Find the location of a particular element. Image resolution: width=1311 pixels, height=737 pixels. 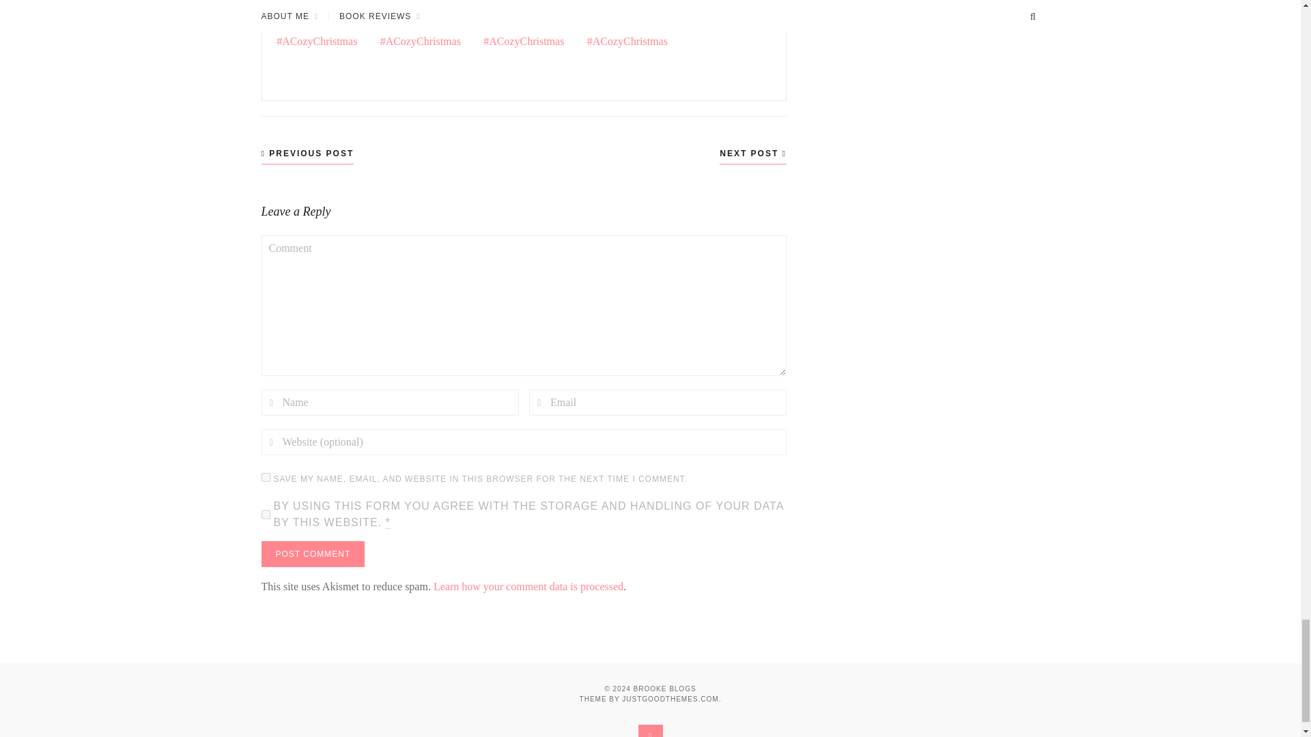

1 is located at coordinates (265, 515).